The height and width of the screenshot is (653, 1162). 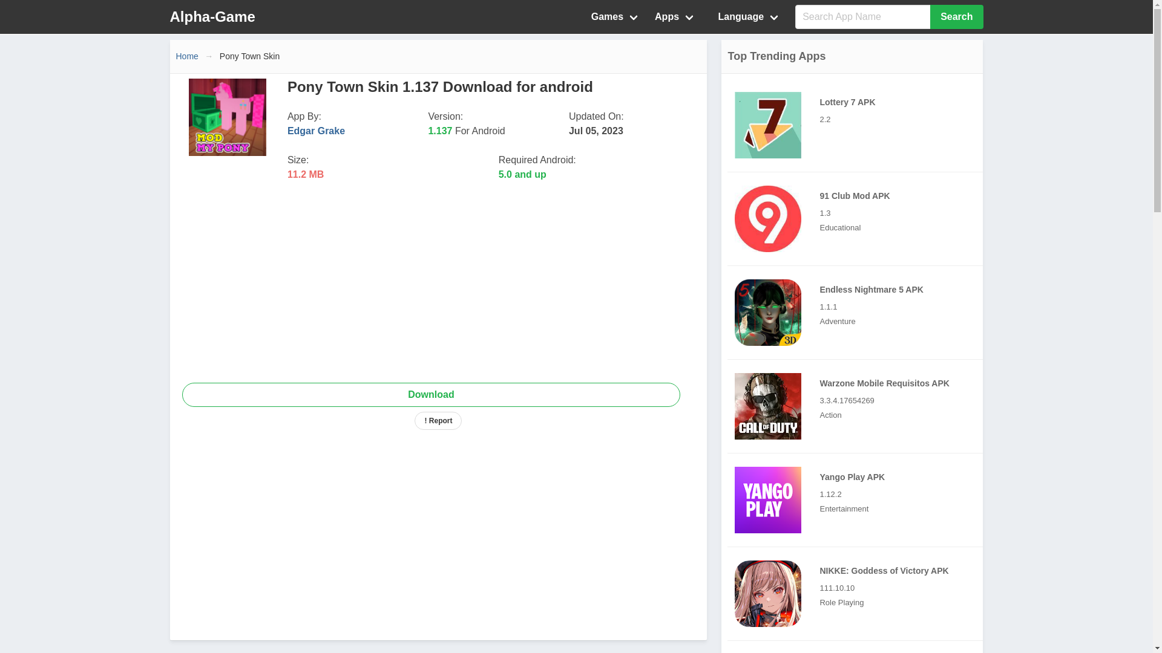 I want to click on Endless Nightmare 5 APK, so click(x=858, y=313).